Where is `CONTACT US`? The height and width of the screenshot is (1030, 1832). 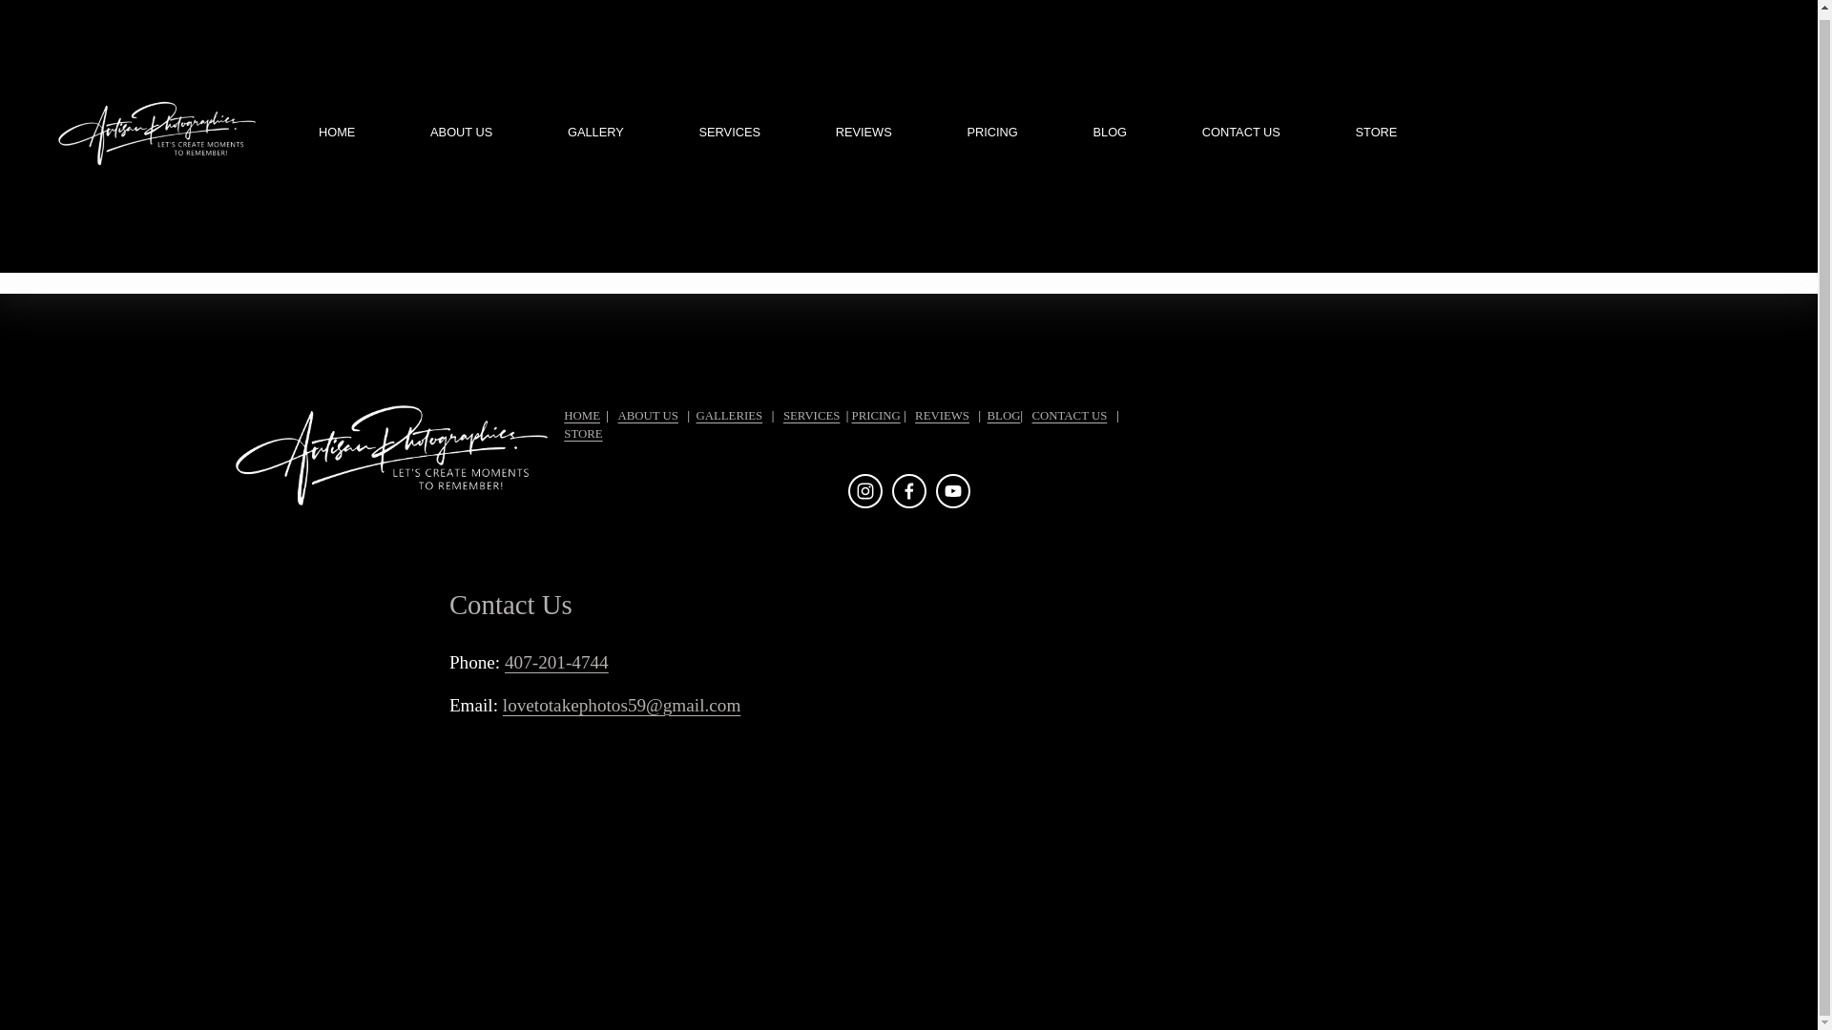 CONTACT US is located at coordinates (1240, 132).